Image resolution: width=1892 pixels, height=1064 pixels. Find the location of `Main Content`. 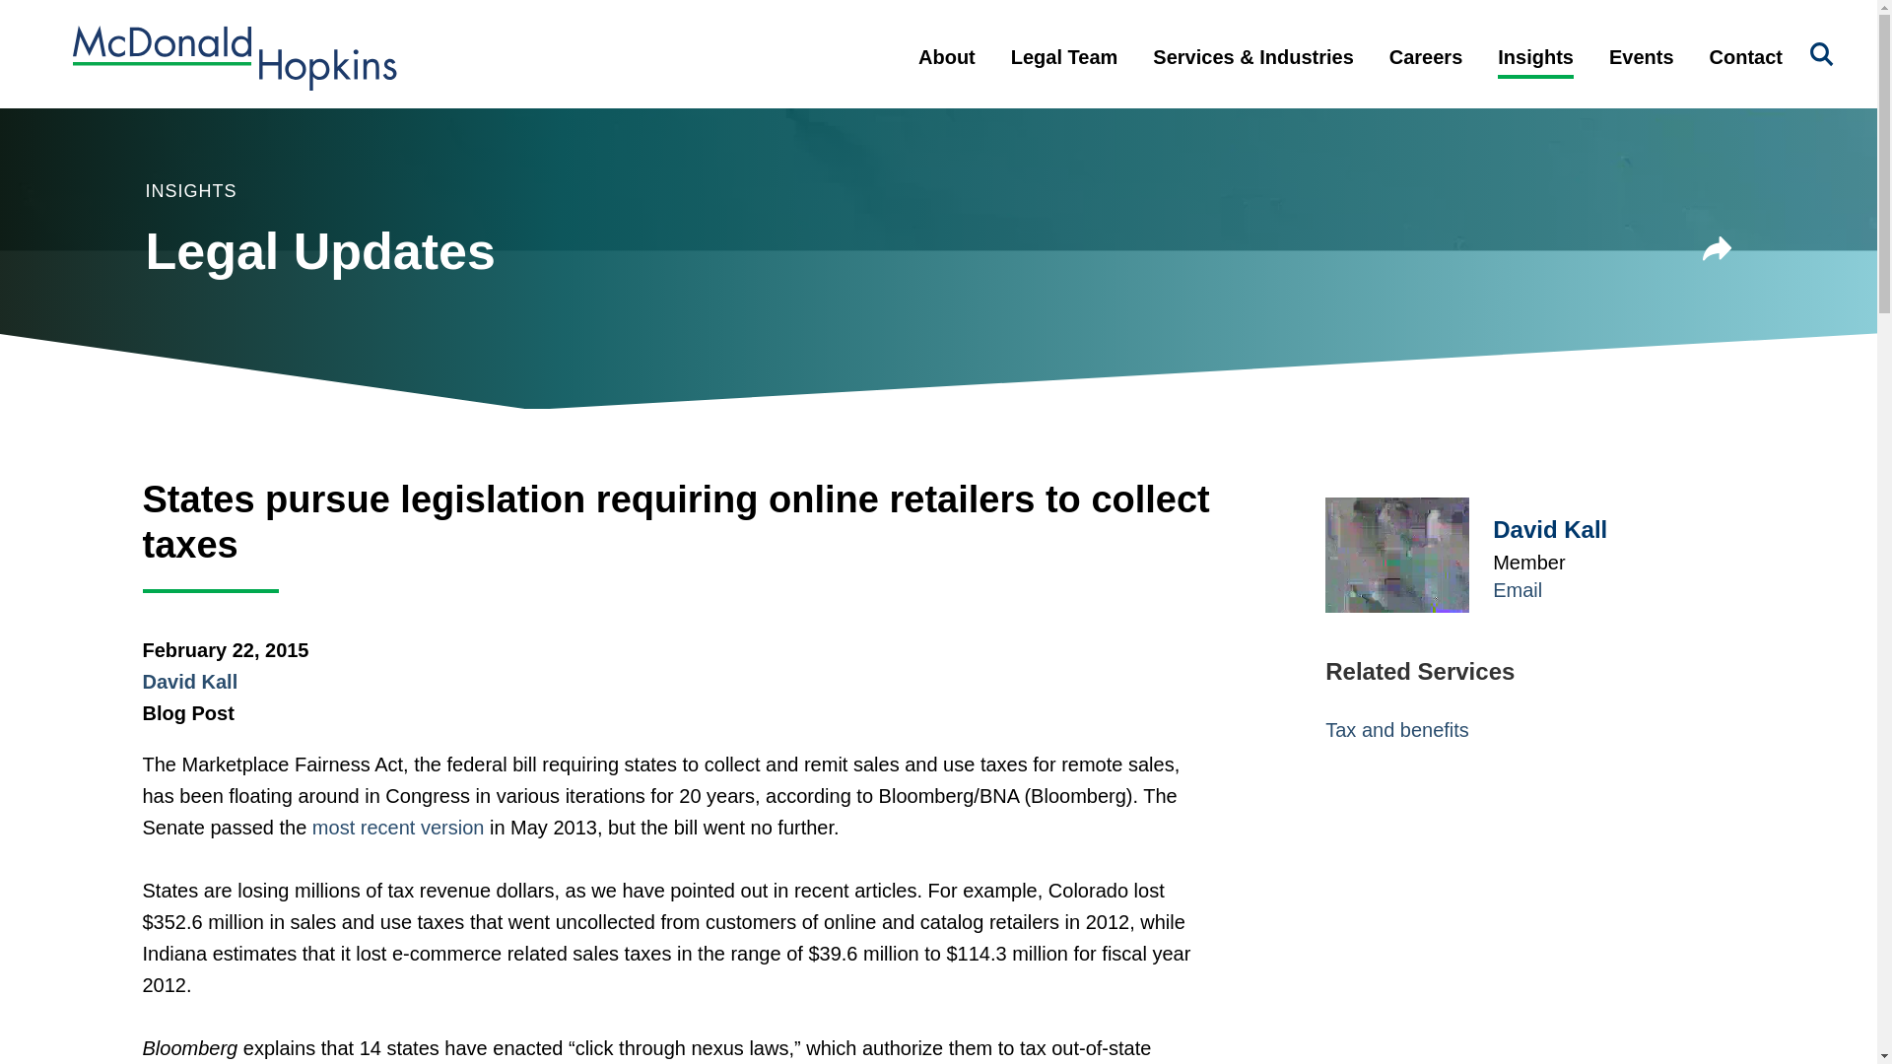

Main Content is located at coordinates (865, 26).